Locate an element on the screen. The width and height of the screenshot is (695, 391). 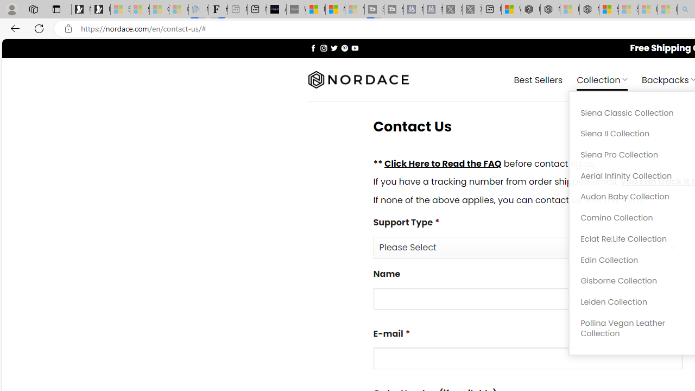
AI Voice Changer for PC and Mac - Voice.ai is located at coordinates (276, 10).